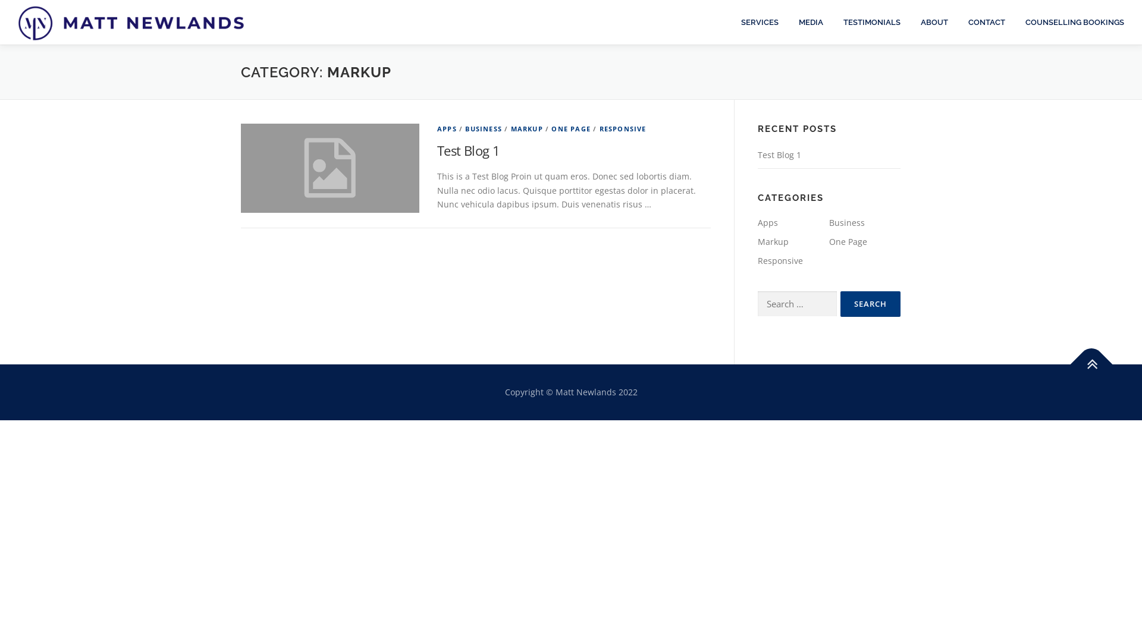 The image size is (1142, 642). What do you see at coordinates (811, 23) in the screenshot?
I see `MEDIA` at bounding box center [811, 23].